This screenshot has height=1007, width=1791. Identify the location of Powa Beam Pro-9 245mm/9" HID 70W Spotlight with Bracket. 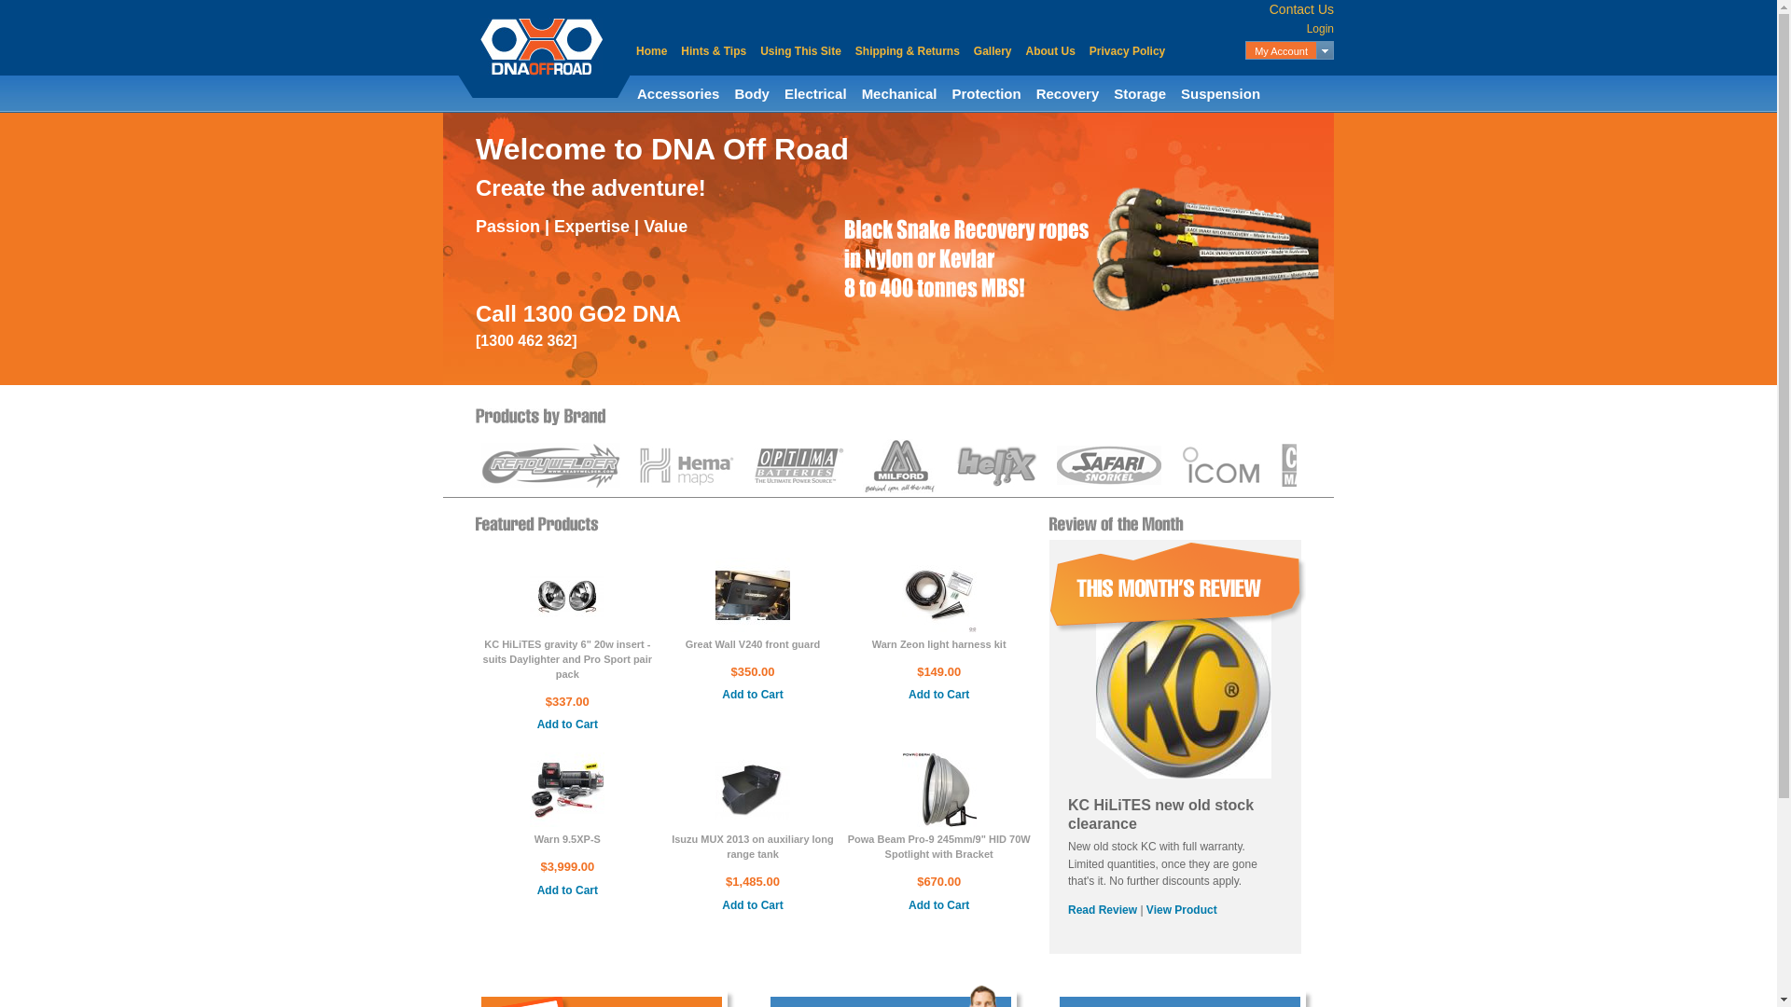
(939, 847).